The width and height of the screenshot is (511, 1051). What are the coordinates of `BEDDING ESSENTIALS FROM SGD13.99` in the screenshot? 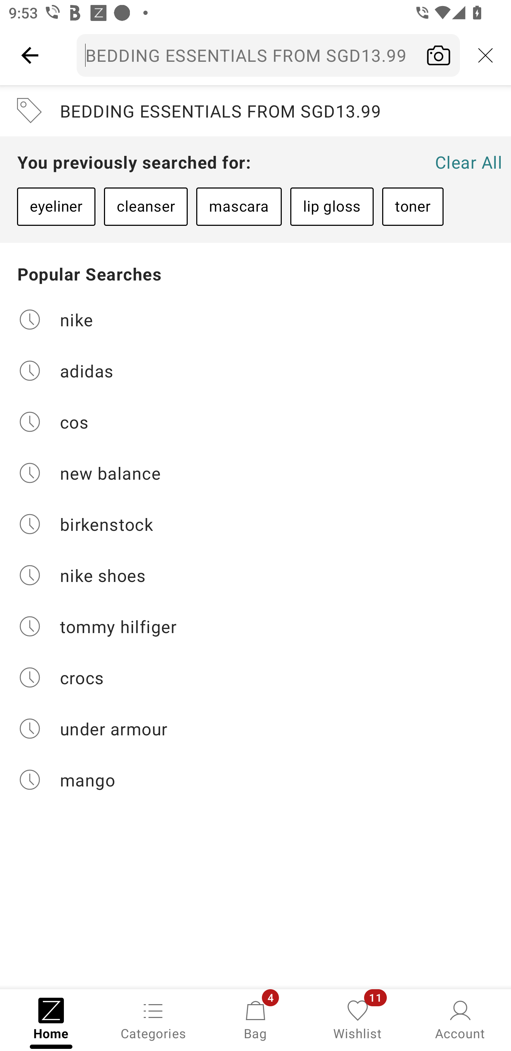 It's located at (255, 111).